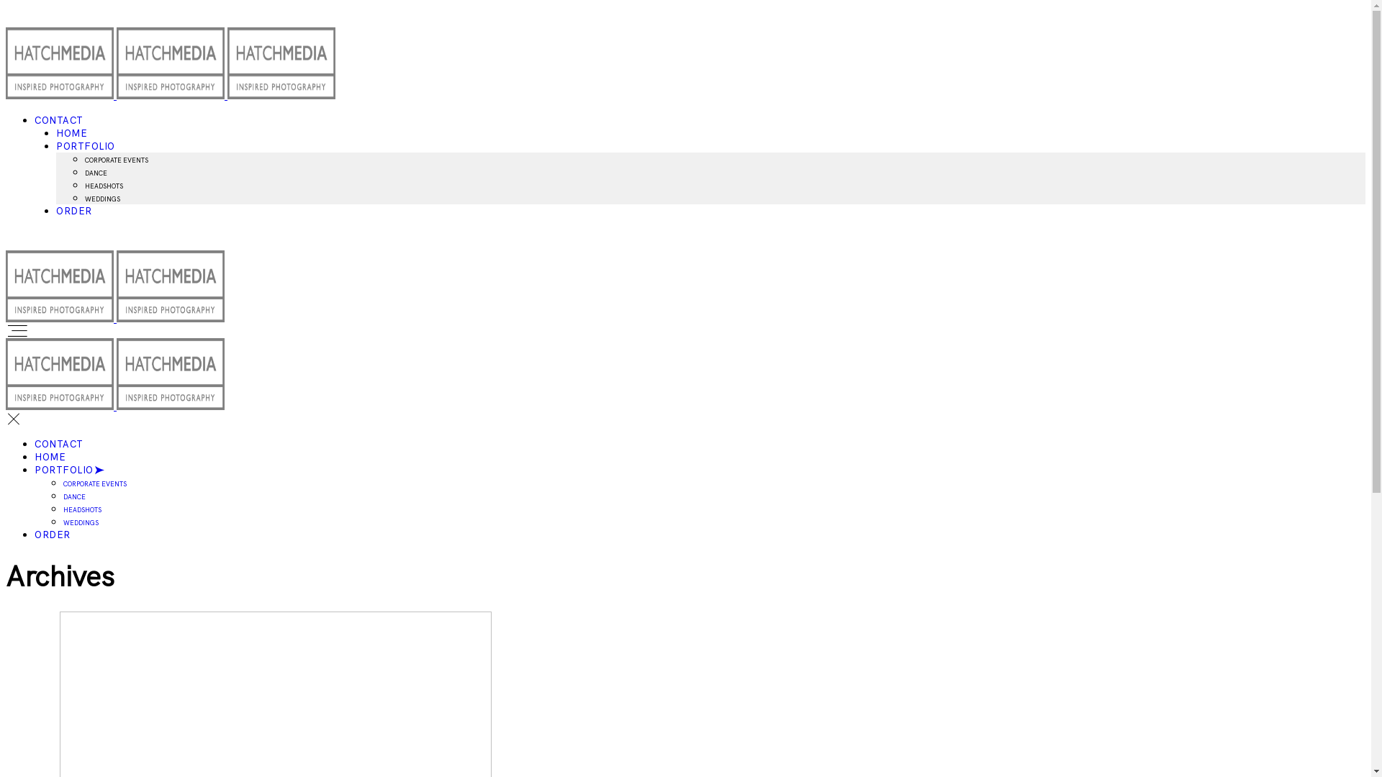  I want to click on HOME, so click(50, 458).